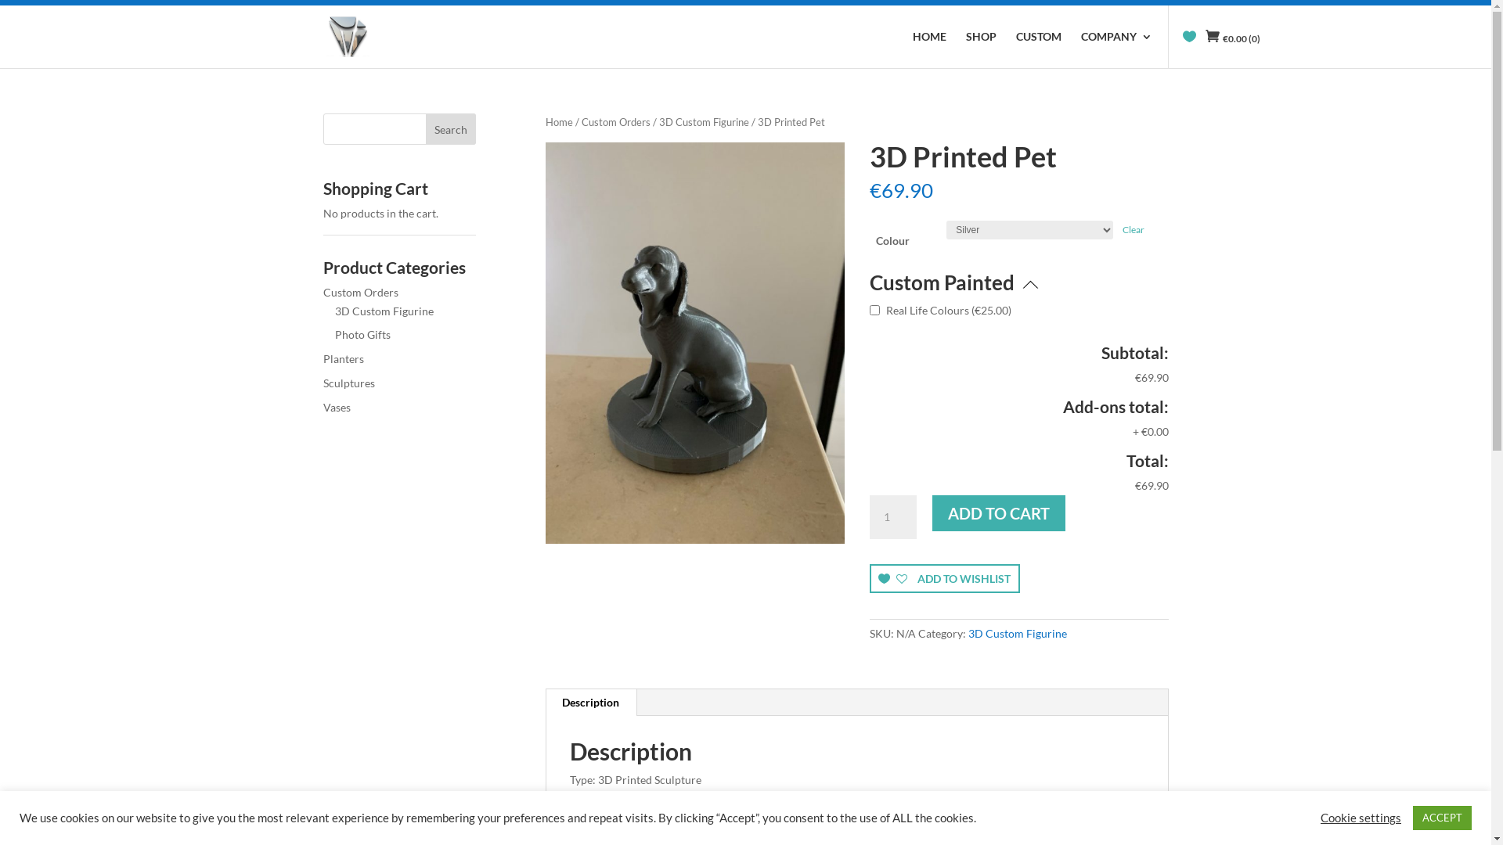 The width and height of the screenshot is (1503, 845). Describe the element at coordinates (343, 358) in the screenshot. I see `Planters` at that location.